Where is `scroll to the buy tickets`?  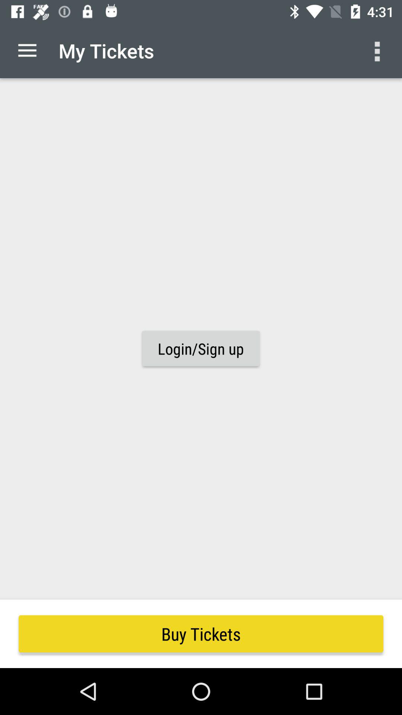 scroll to the buy tickets is located at coordinates (201, 634).